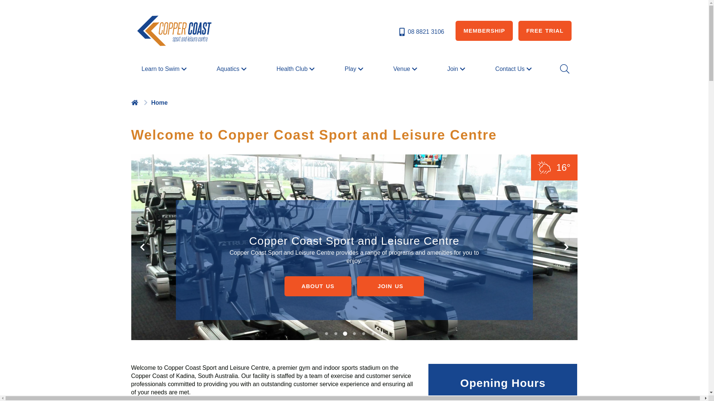  Describe the element at coordinates (355, 69) in the screenshot. I see `Play` at that location.